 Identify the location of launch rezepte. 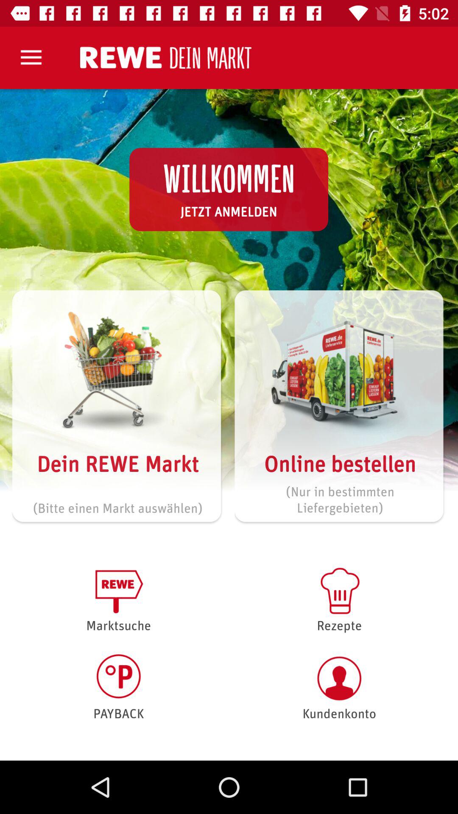
(339, 599).